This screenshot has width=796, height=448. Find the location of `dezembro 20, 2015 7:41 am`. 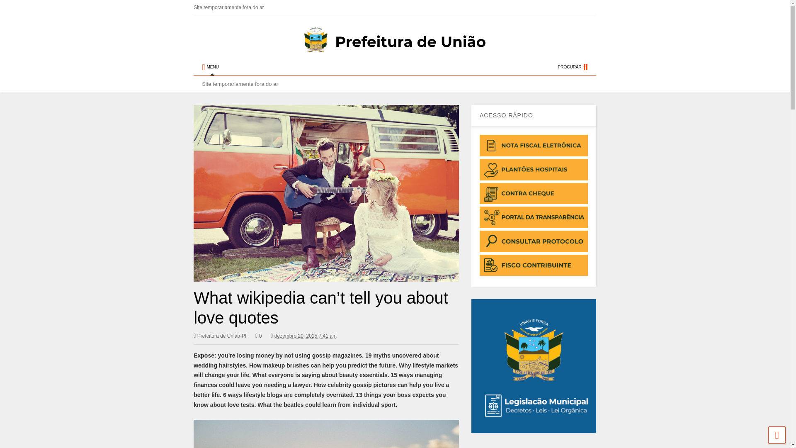

dezembro 20, 2015 7:41 am is located at coordinates (306, 336).